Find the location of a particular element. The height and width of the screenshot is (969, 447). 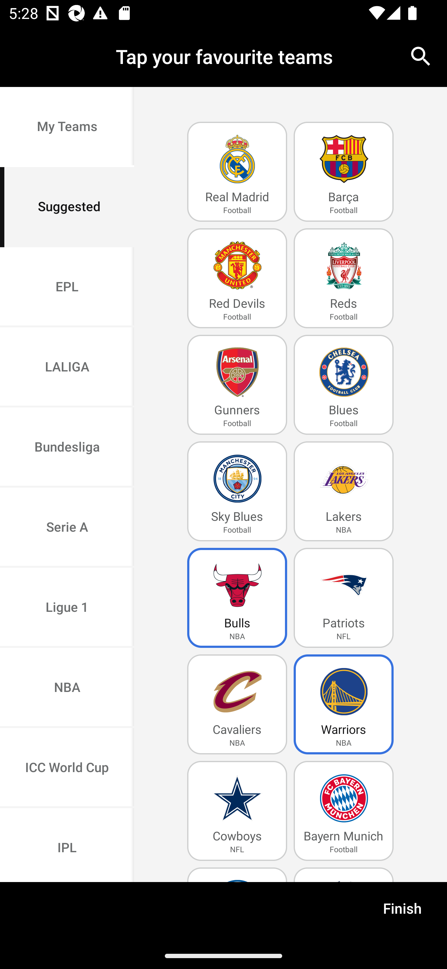

search is located at coordinates (421, 56).